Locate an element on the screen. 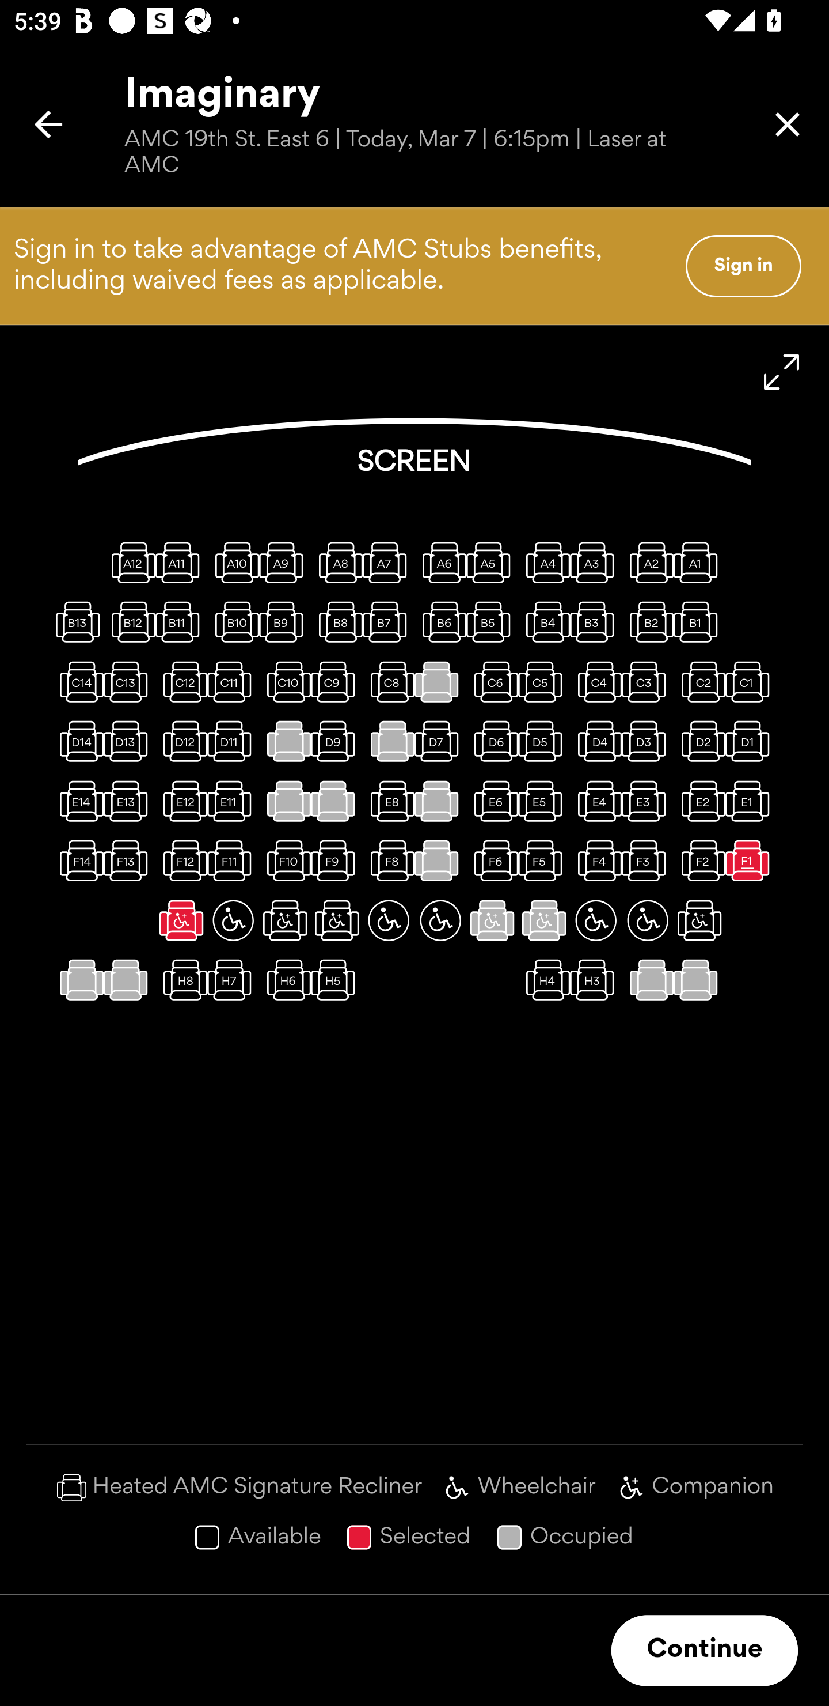  H5, Regular seat, available is located at coordinates (337, 980).